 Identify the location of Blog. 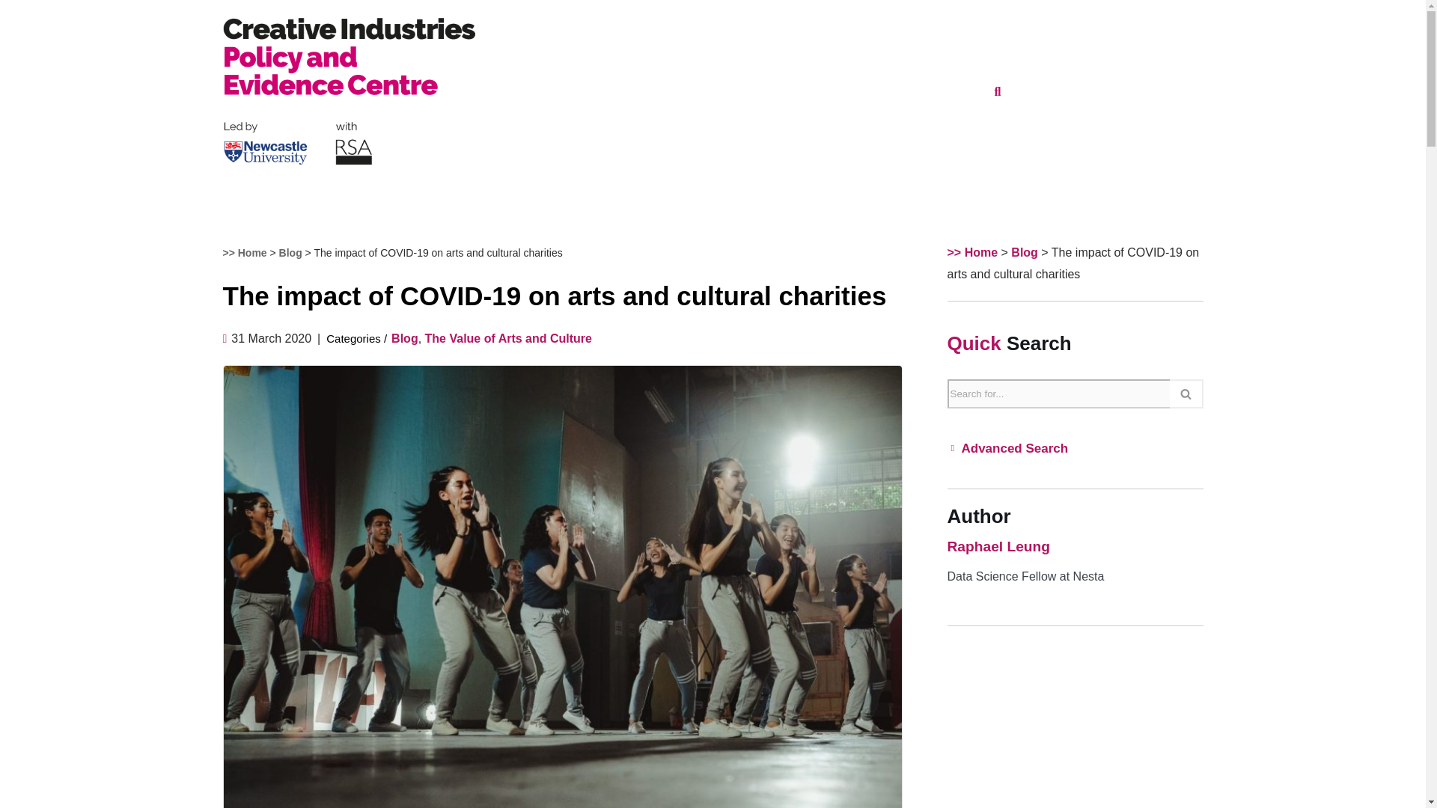
(887, 91).